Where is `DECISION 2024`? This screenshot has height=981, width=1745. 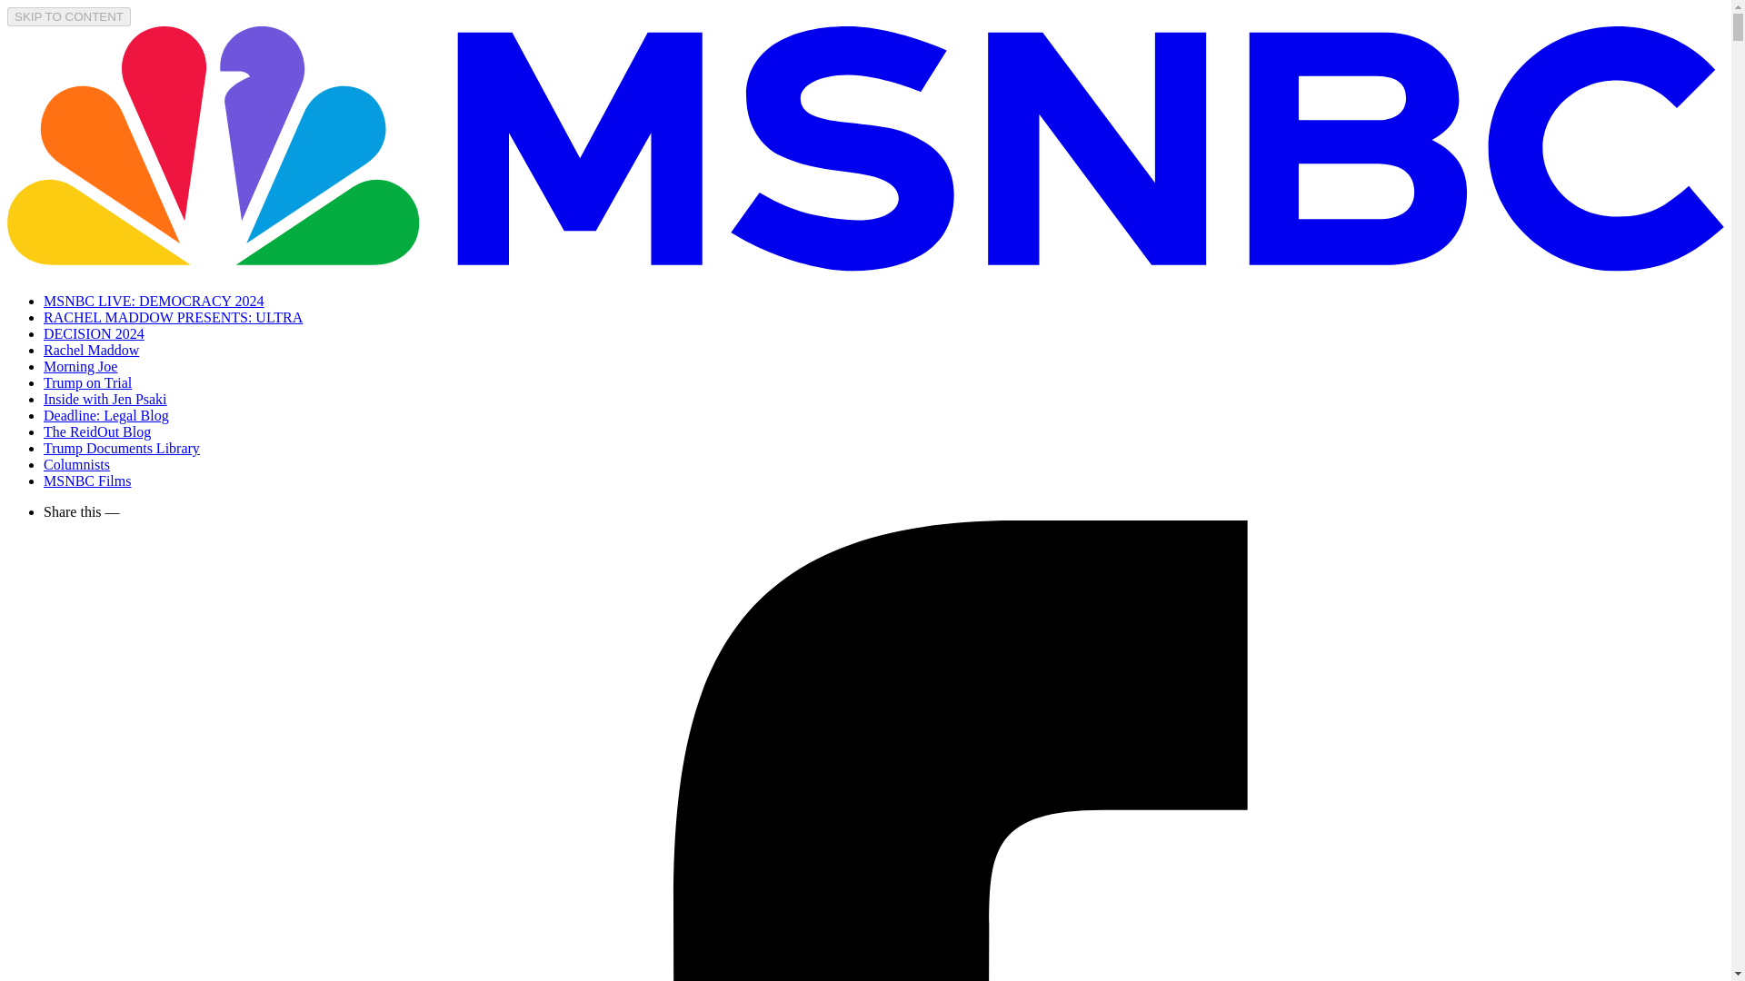 DECISION 2024 is located at coordinates (95, 332).